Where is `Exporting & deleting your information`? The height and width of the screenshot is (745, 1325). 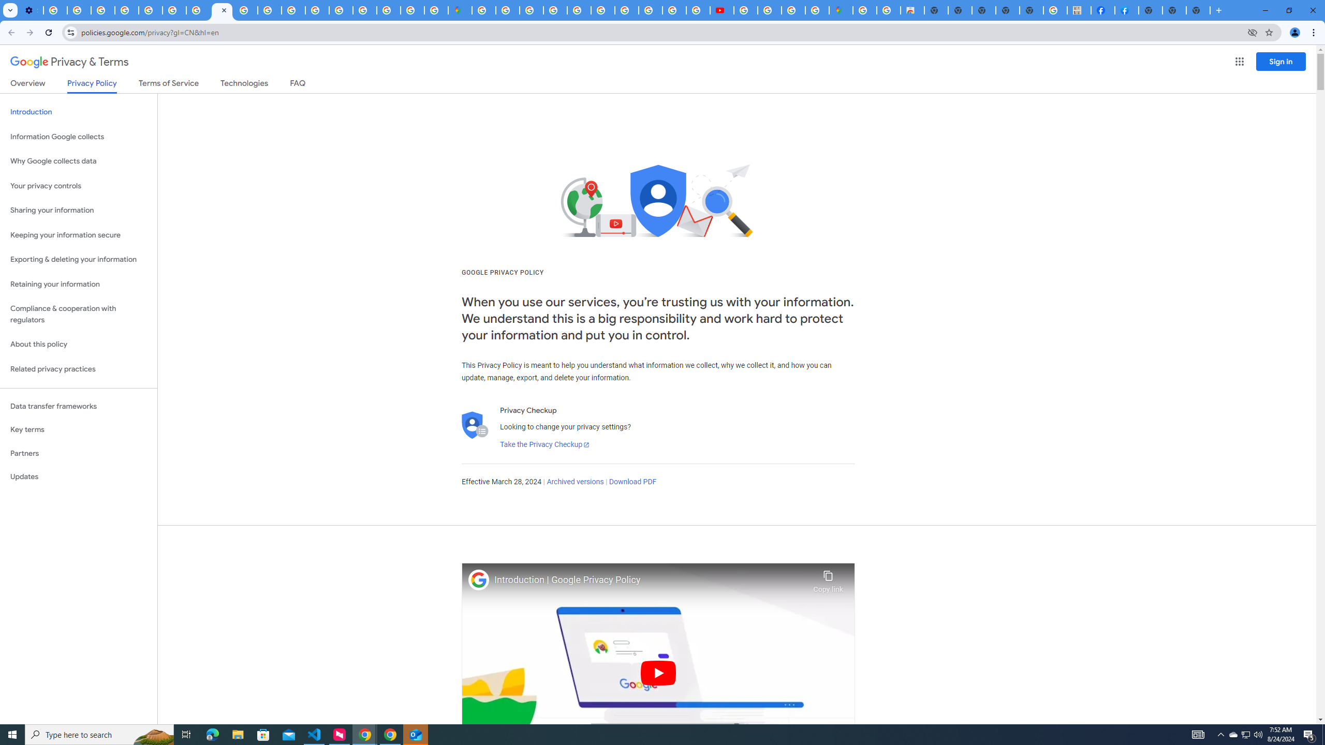 Exporting & deleting your information is located at coordinates (79, 260).